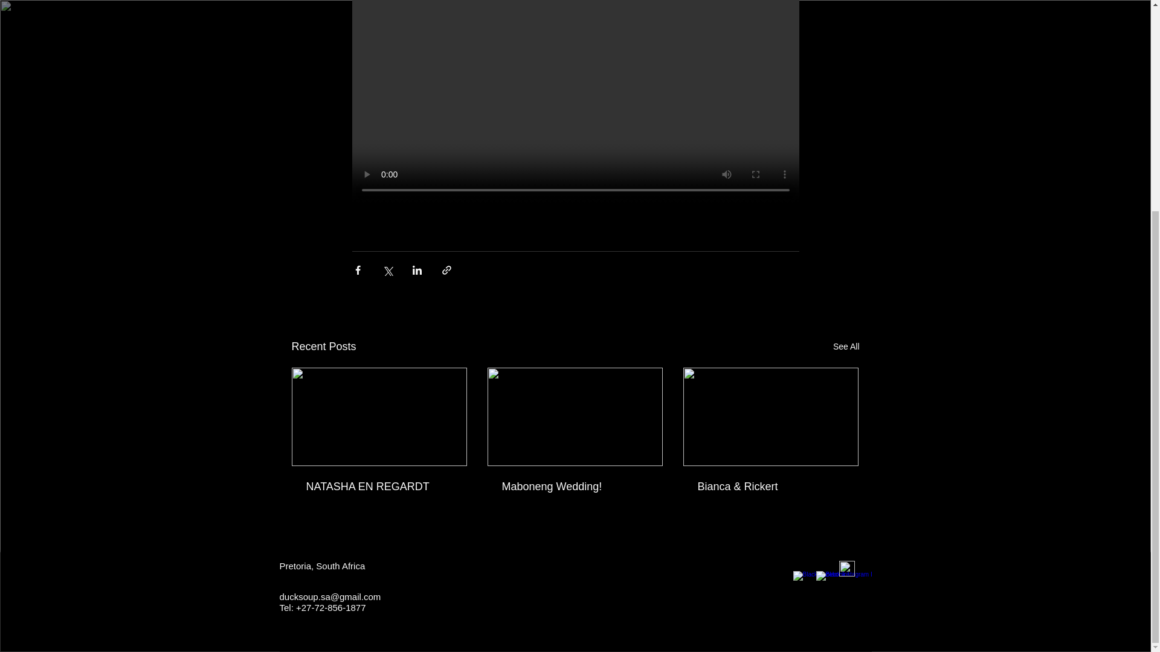 This screenshot has height=652, width=1160. Describe the element at coordinates (379, 487) in the screenshot. I see `NATASHA EN REGARDT` at that location.